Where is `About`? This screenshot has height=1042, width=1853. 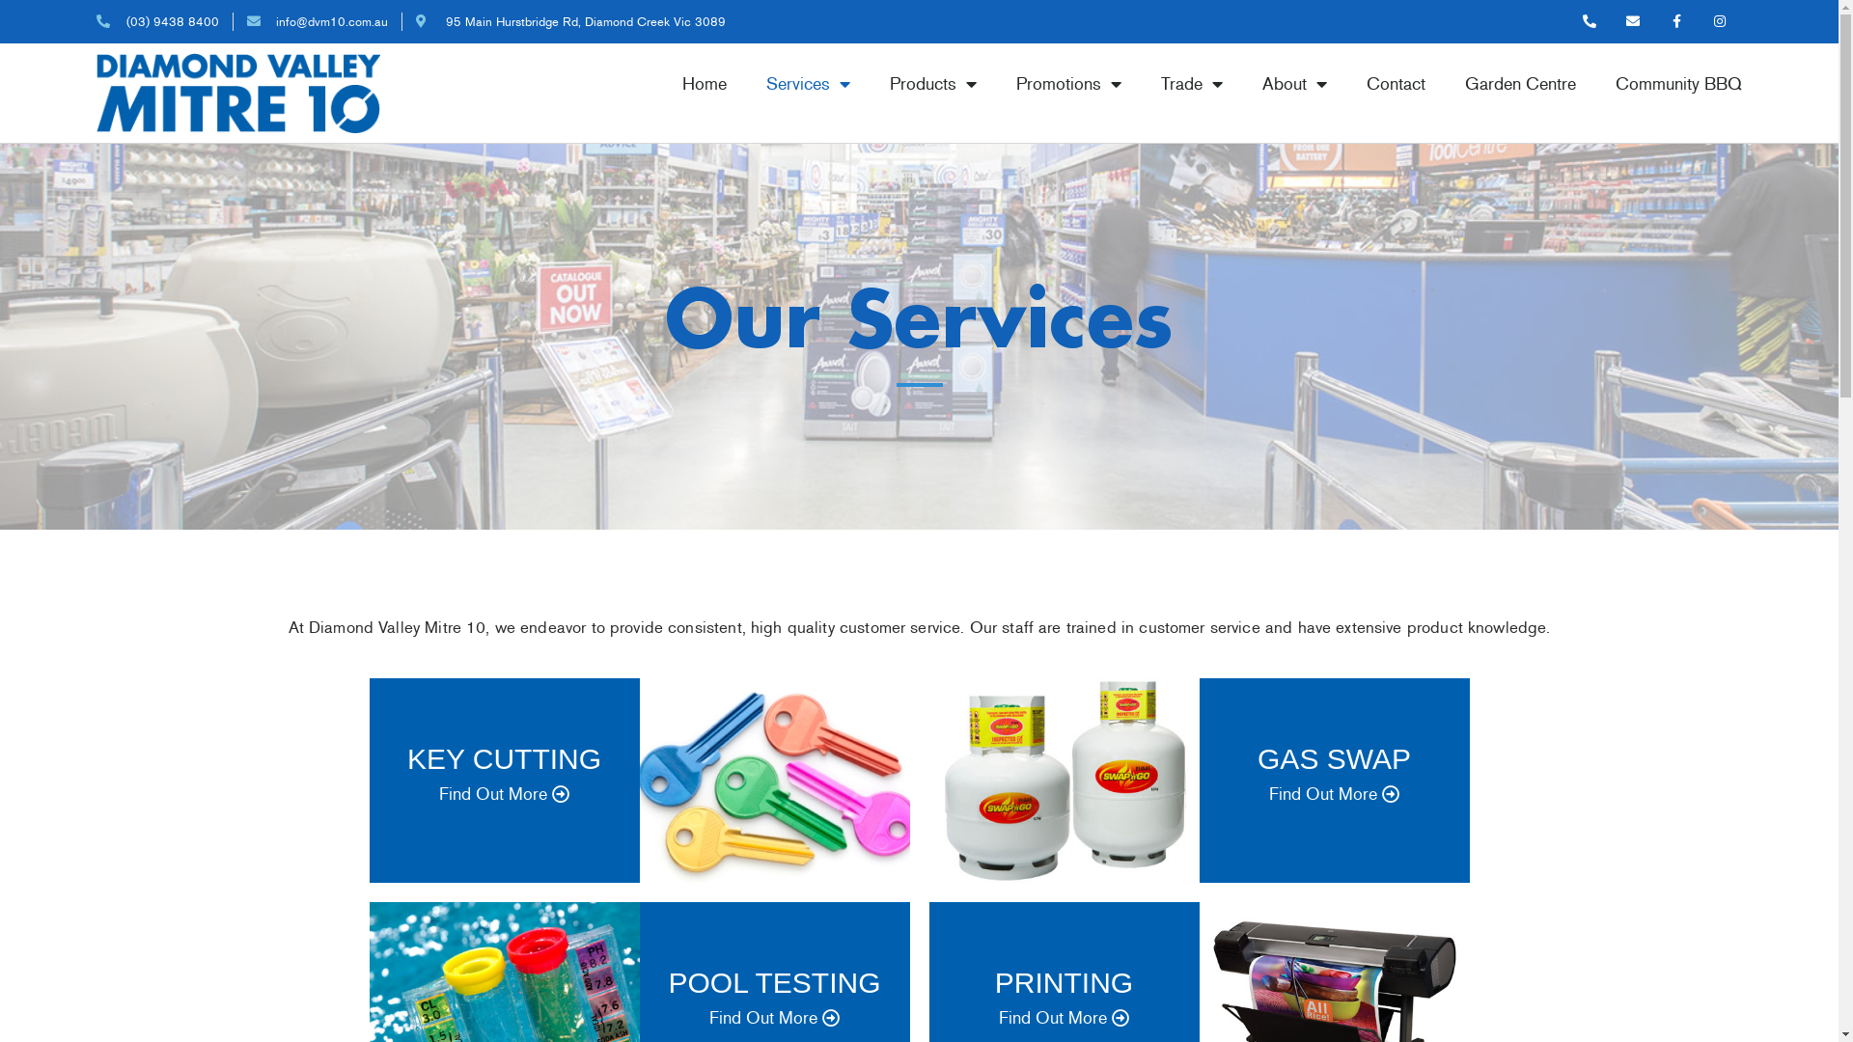 About is located at coordinates (1295, 84).